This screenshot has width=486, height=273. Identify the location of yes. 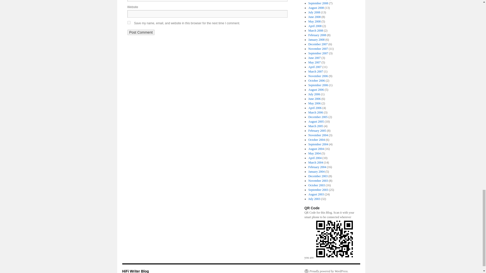
(129, 23).